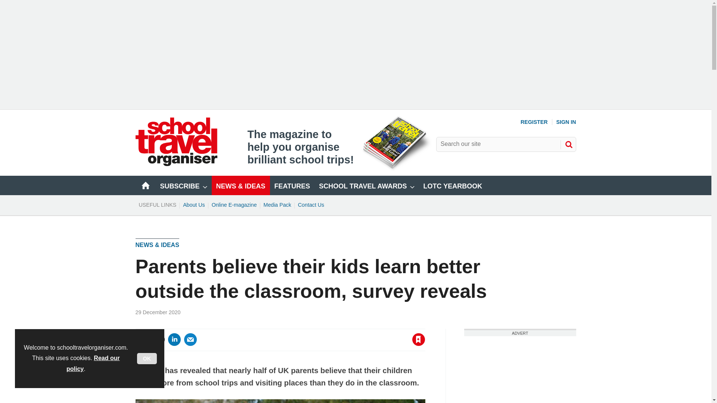 The image size is (717, 403). What do you see at coordinates (93, 363) in the screenshot?
I see `Read our policy` at bounding box center [93, 363].